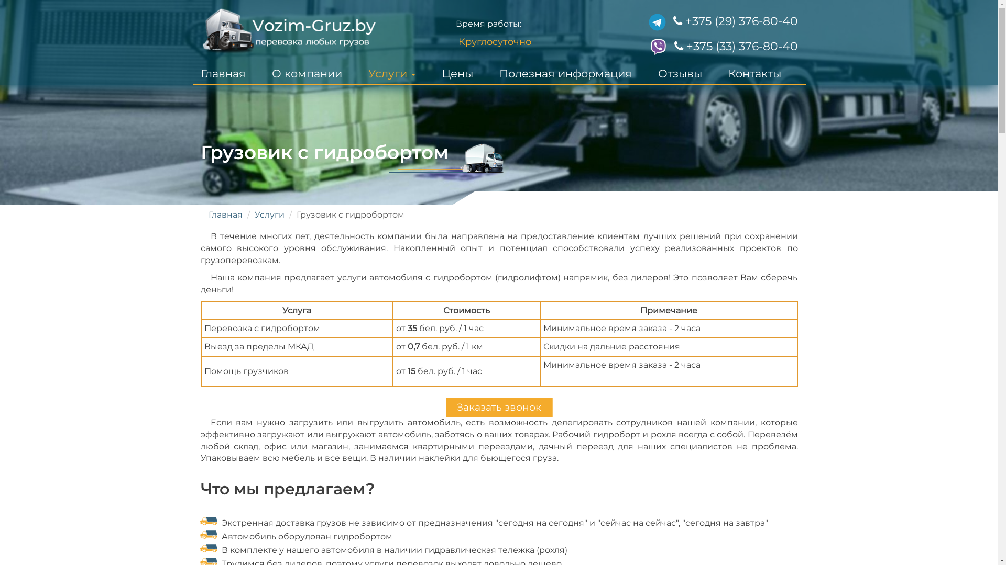  Describe the element at coordinates (736, 46) in the screenshot. I see `+375 (33) 376-80-40` at that location.